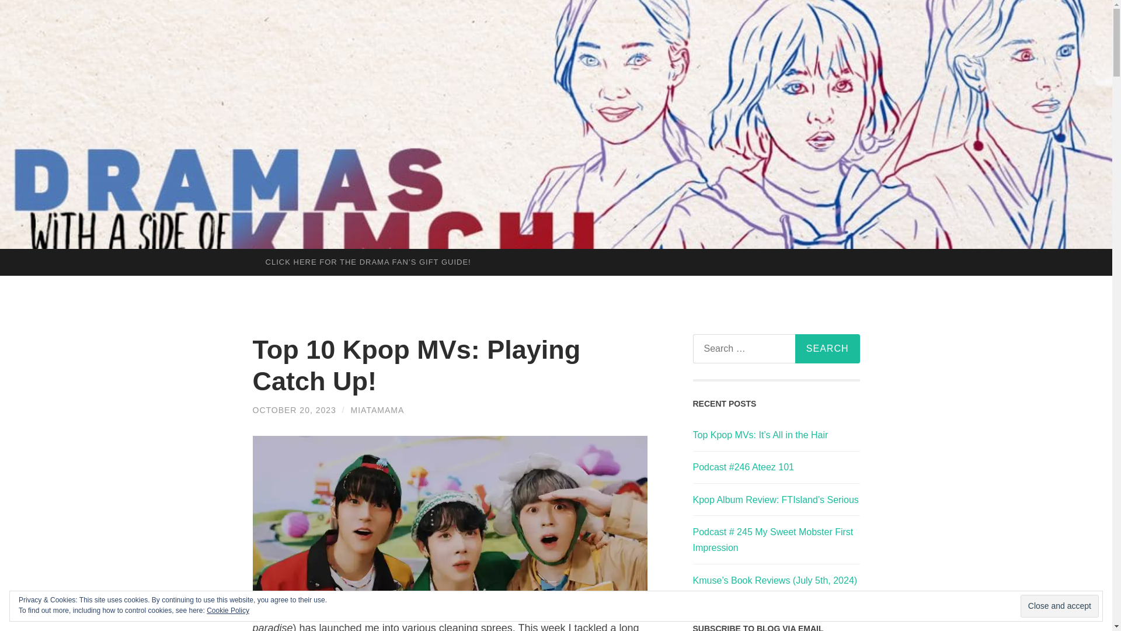 The image size is (1121, 631). What do you see at coordinates (294, 410) in the screenshot?
I see `OCTOBER 20, 2023` at bounding box center [294, 410].